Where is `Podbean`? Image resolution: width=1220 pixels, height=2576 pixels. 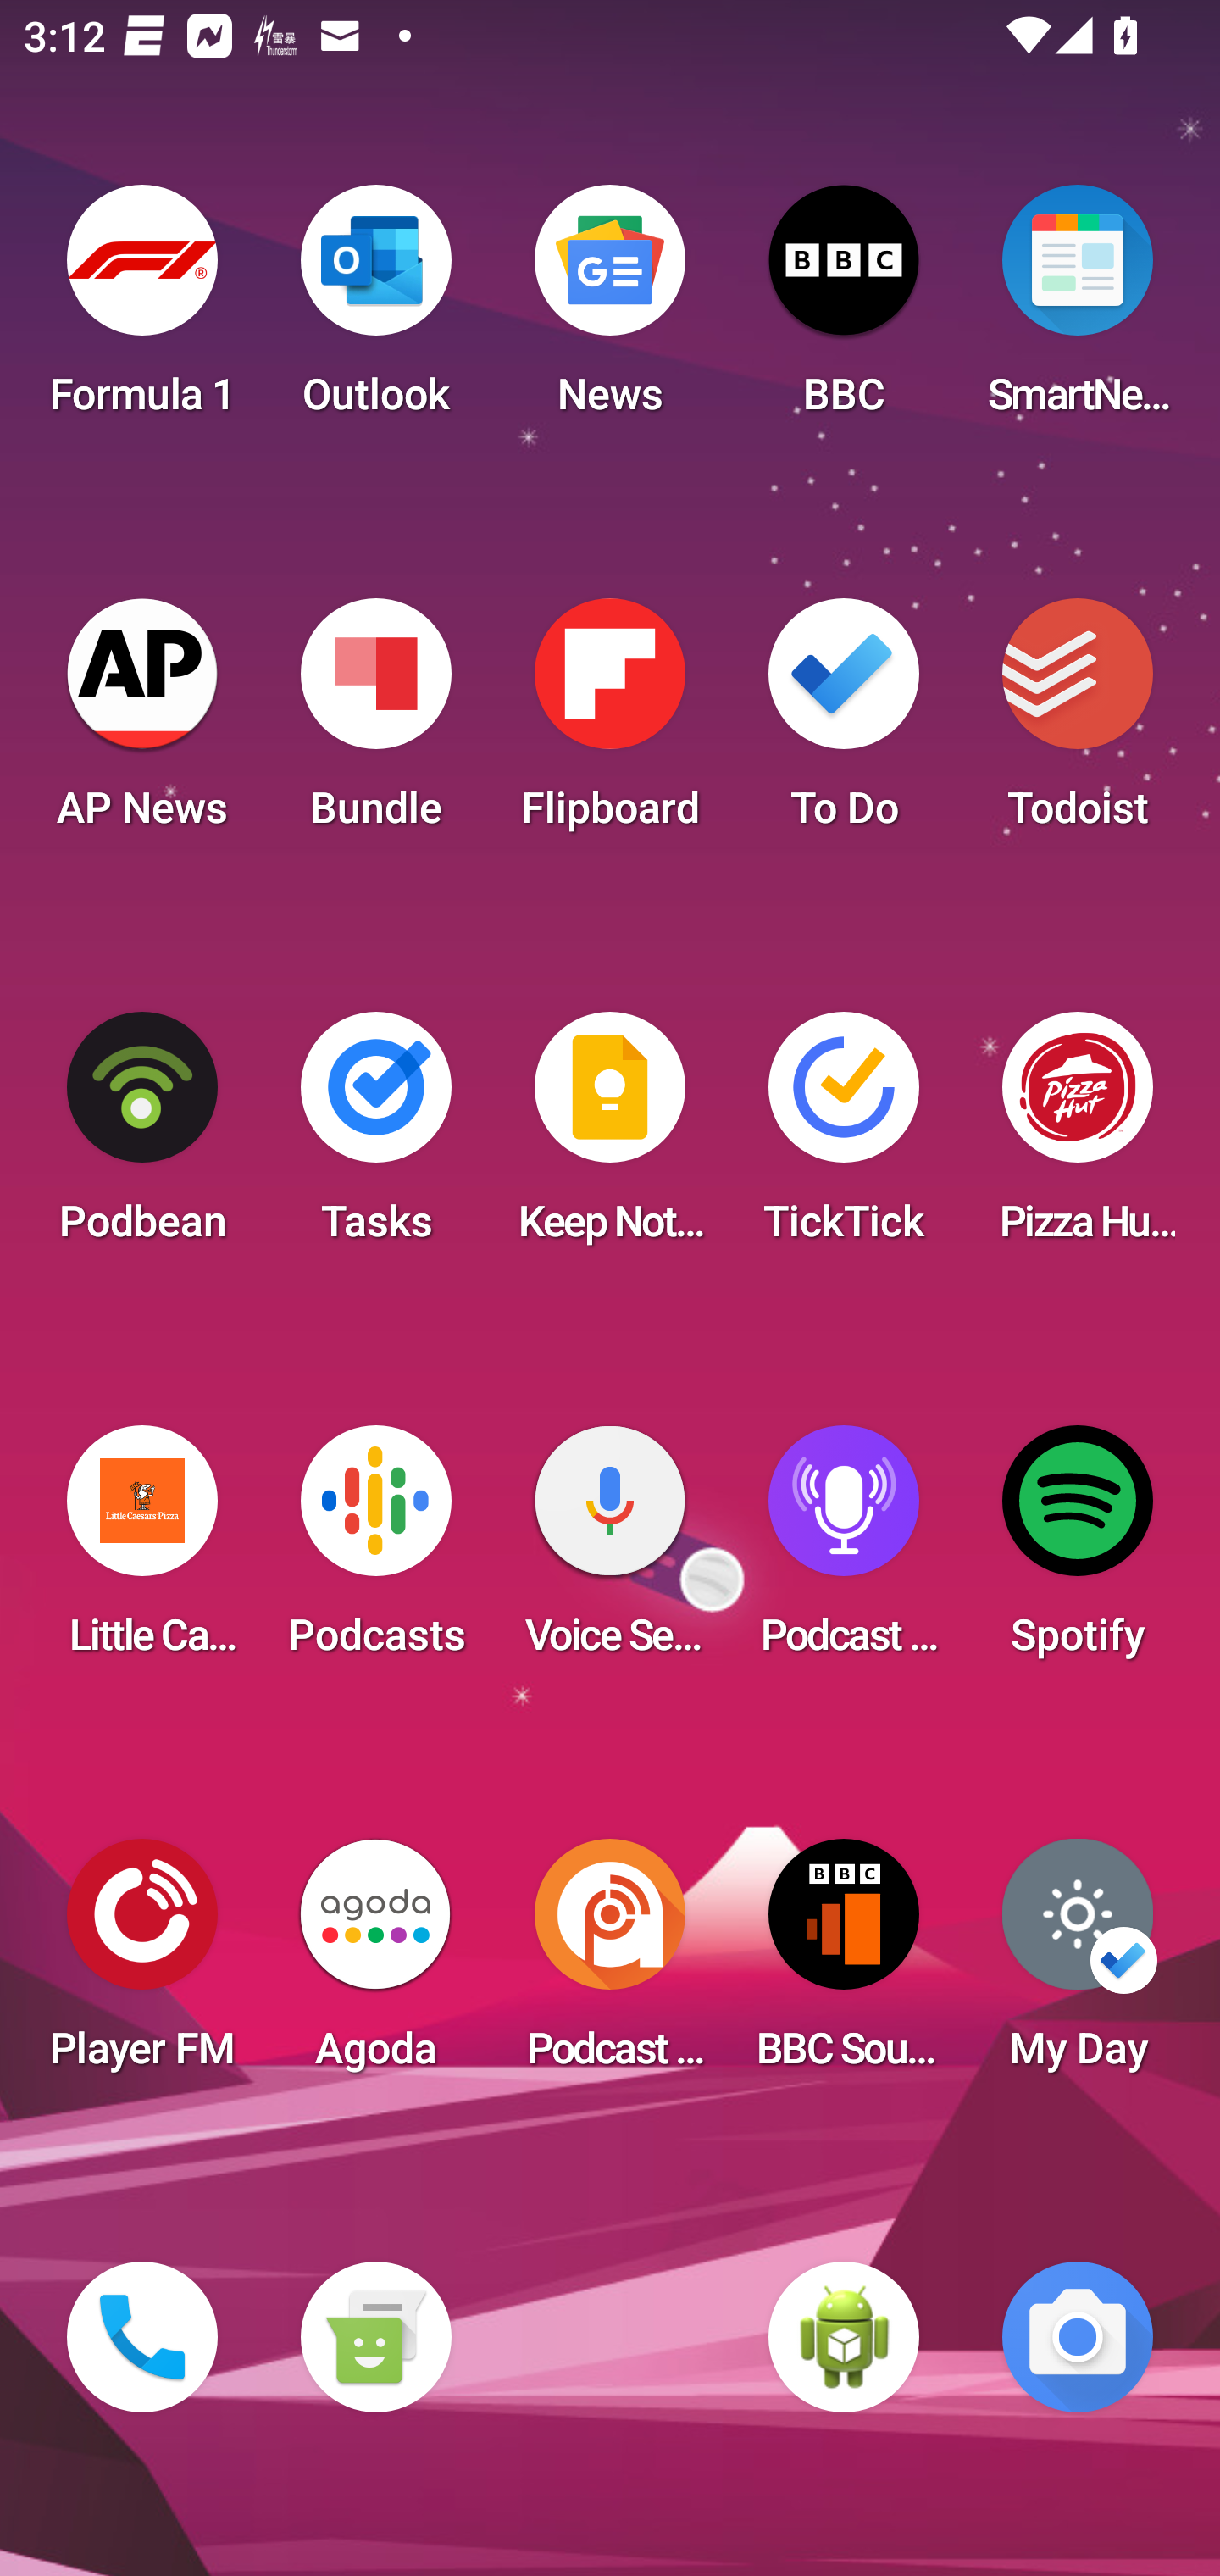 Podbean is located at coordinates (142, 1137).